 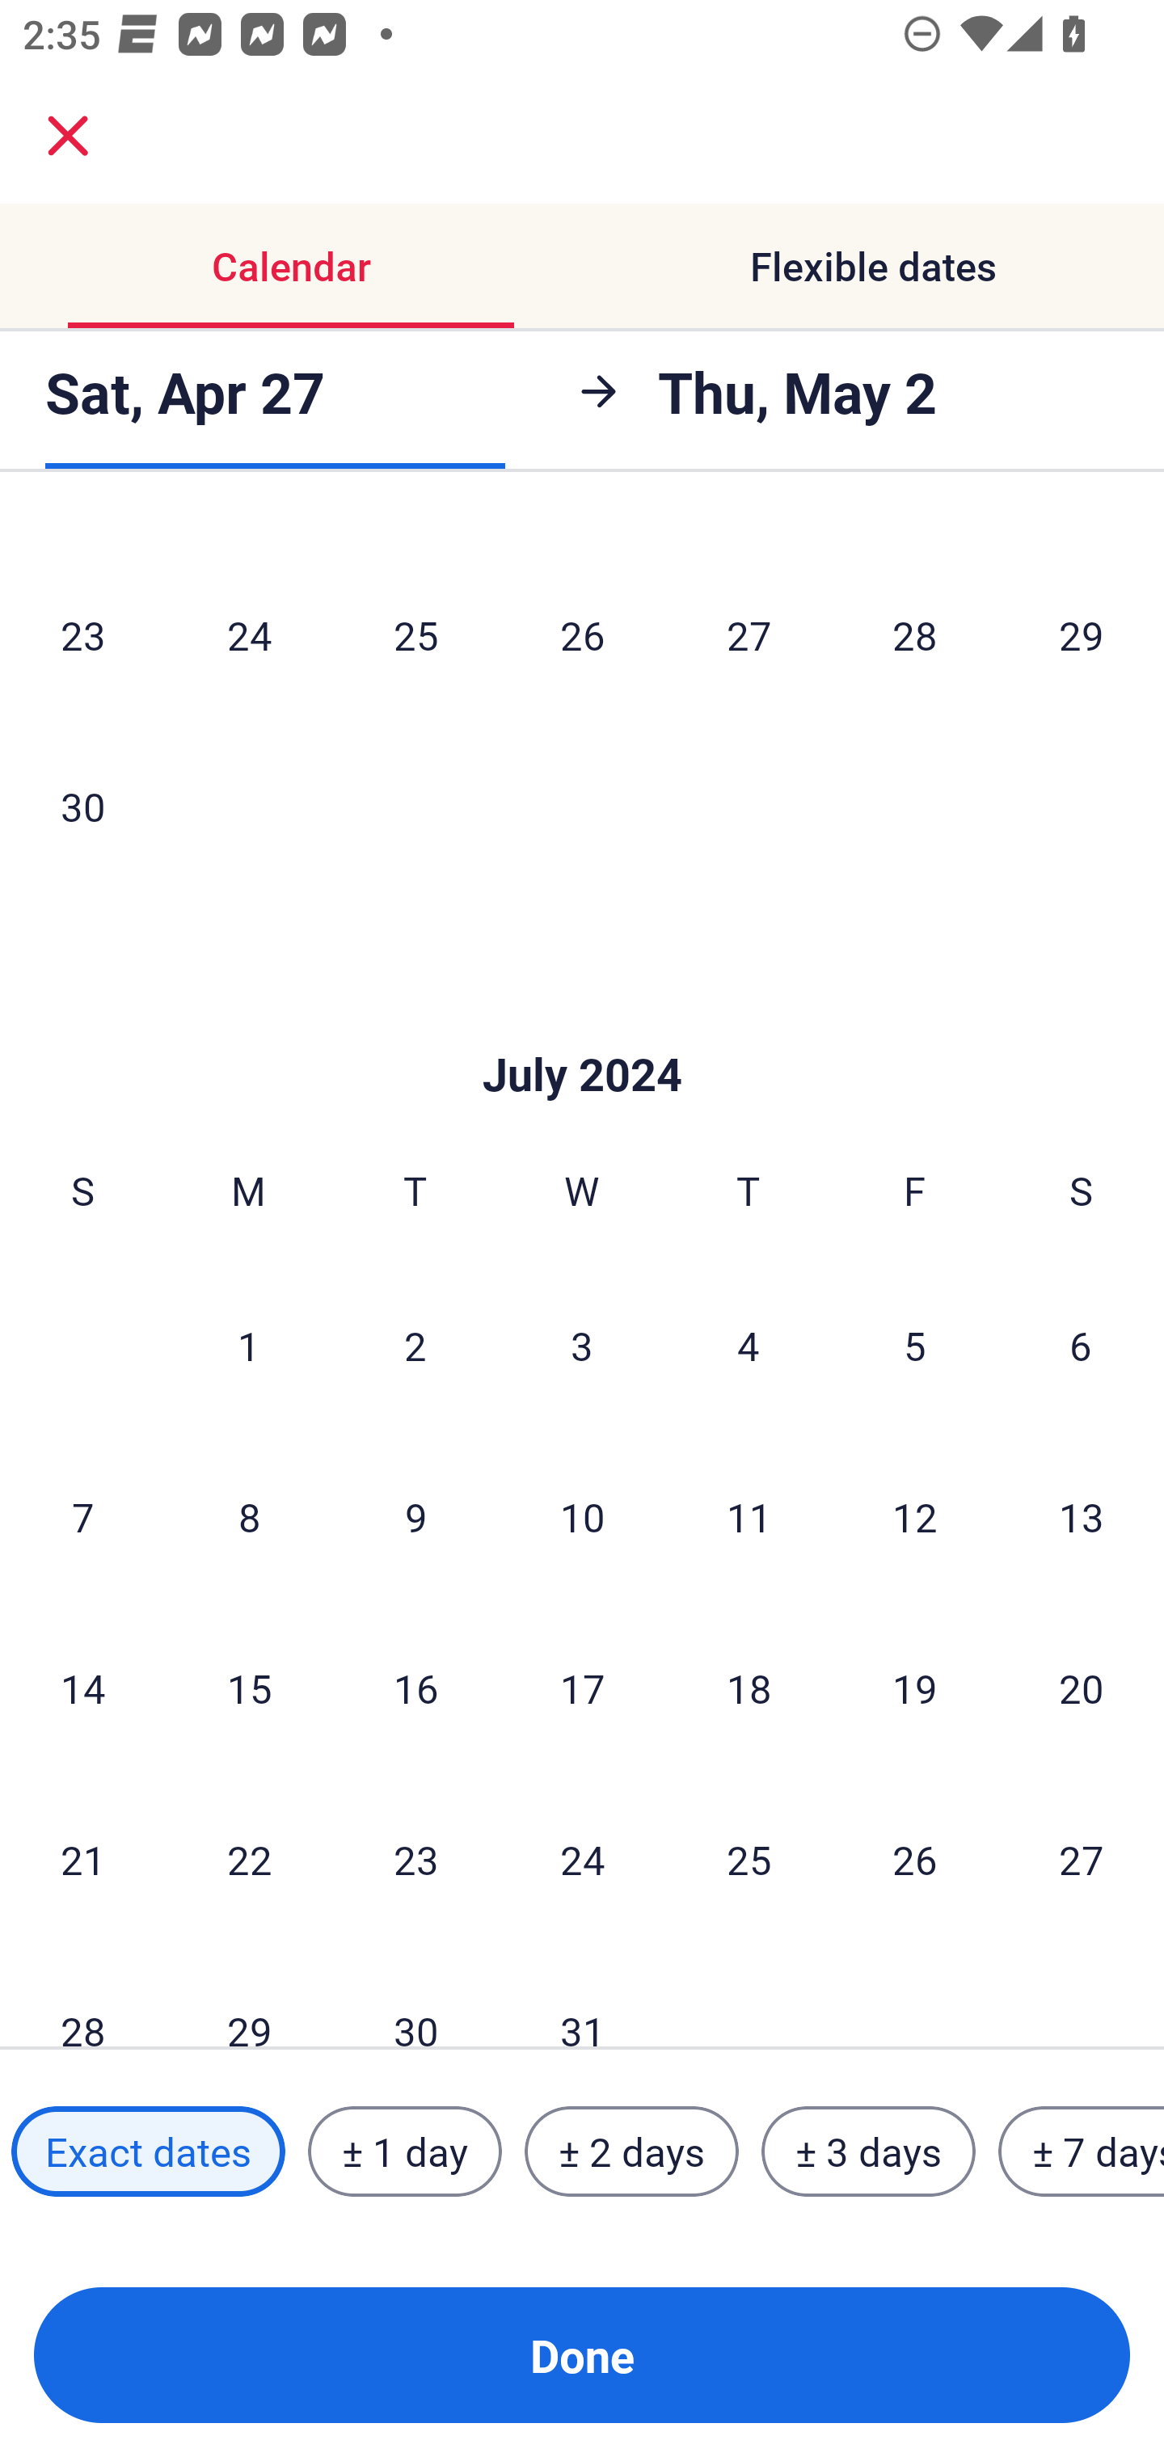 What do you see at coordinates (415, 1517) in the screenshot?
I see `9 Tuesday, July 9, 2024` at bounding box center [415, 1517].